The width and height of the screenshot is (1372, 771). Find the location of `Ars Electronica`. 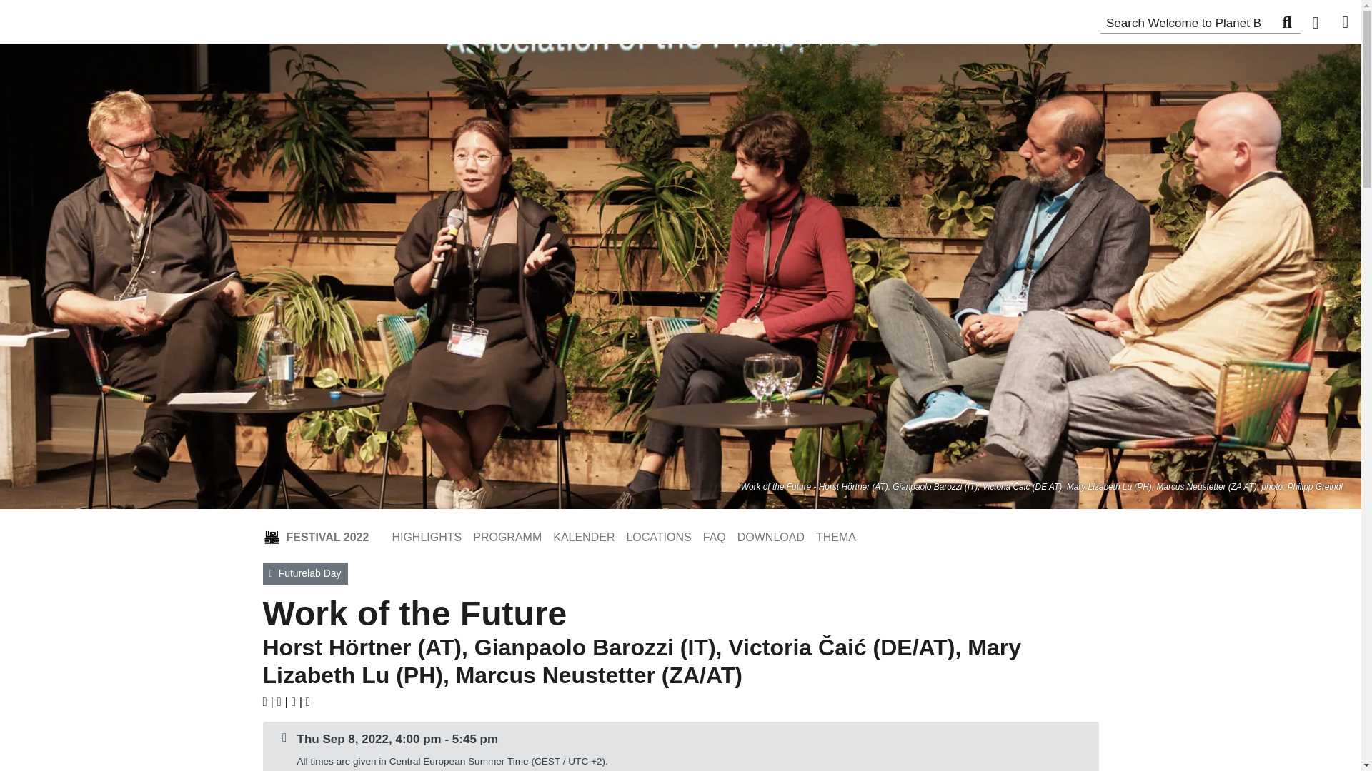

Ars Electronica is located at coordinates (100, 19).